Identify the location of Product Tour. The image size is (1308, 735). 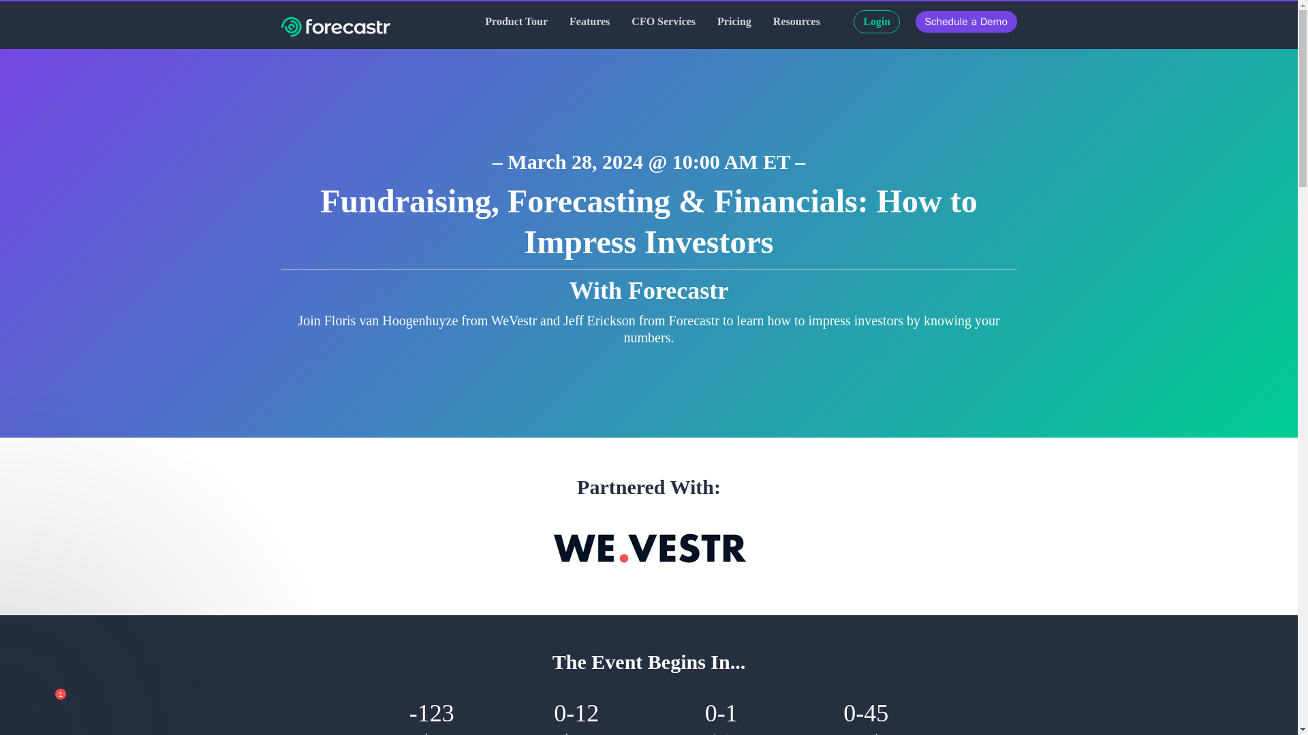
(516, 22).